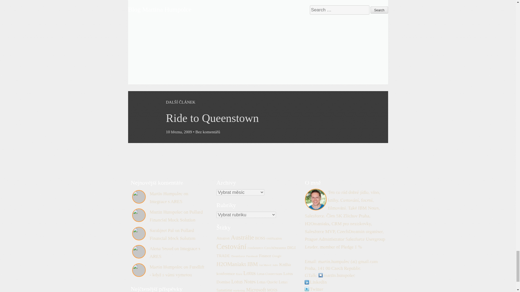 The height and width of the screenshot is (292, 520). I want to click on Integrace s ARES, so click(166, 201).